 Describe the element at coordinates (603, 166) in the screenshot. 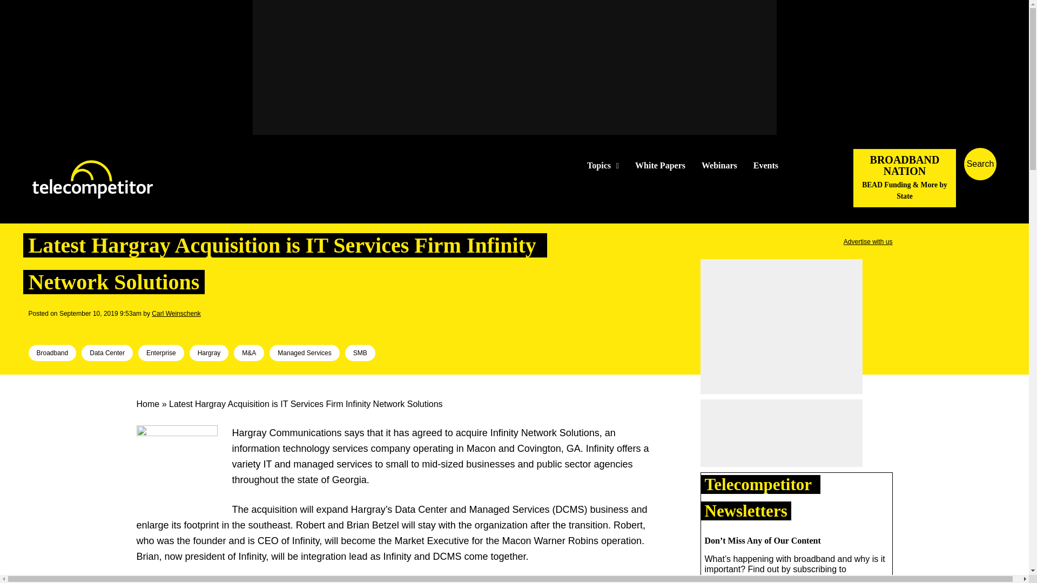

I see `Topics` at that location.